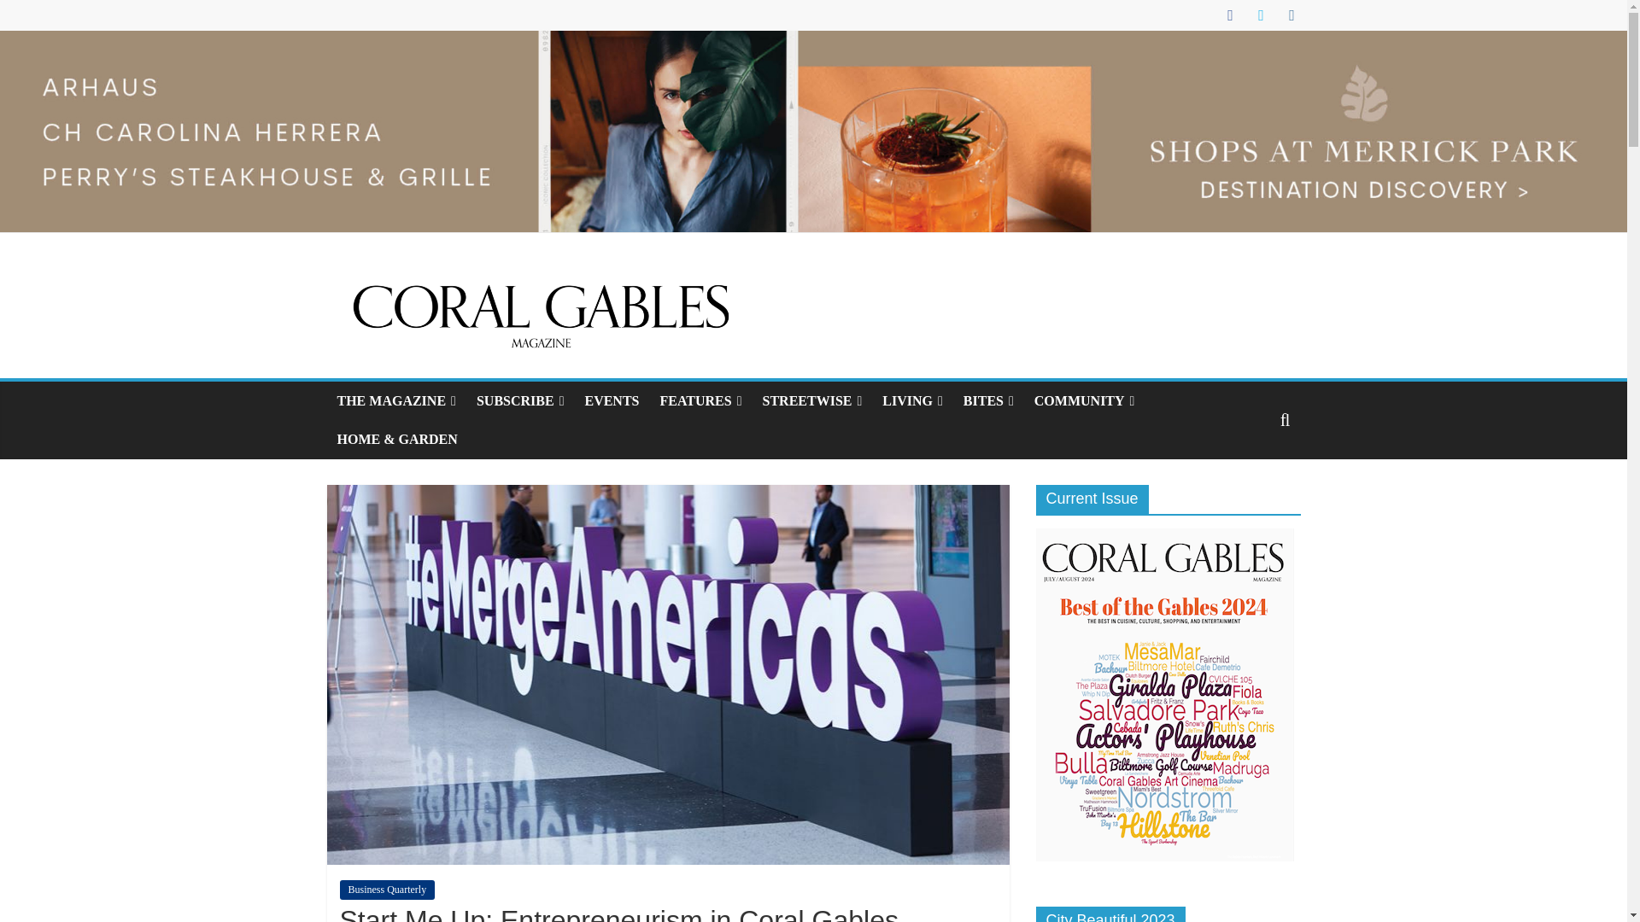 This screenshot has height=922, width=1640. Describe the element at coordinates (1084, 401) in the screenshot. I see `COMMUNITY` at that location.